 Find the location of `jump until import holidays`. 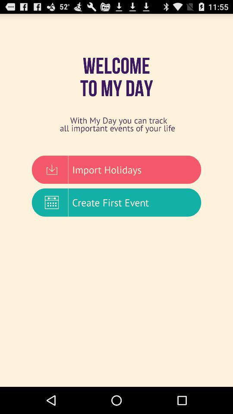

jump until import holidays is located at coordinates (116, 169).